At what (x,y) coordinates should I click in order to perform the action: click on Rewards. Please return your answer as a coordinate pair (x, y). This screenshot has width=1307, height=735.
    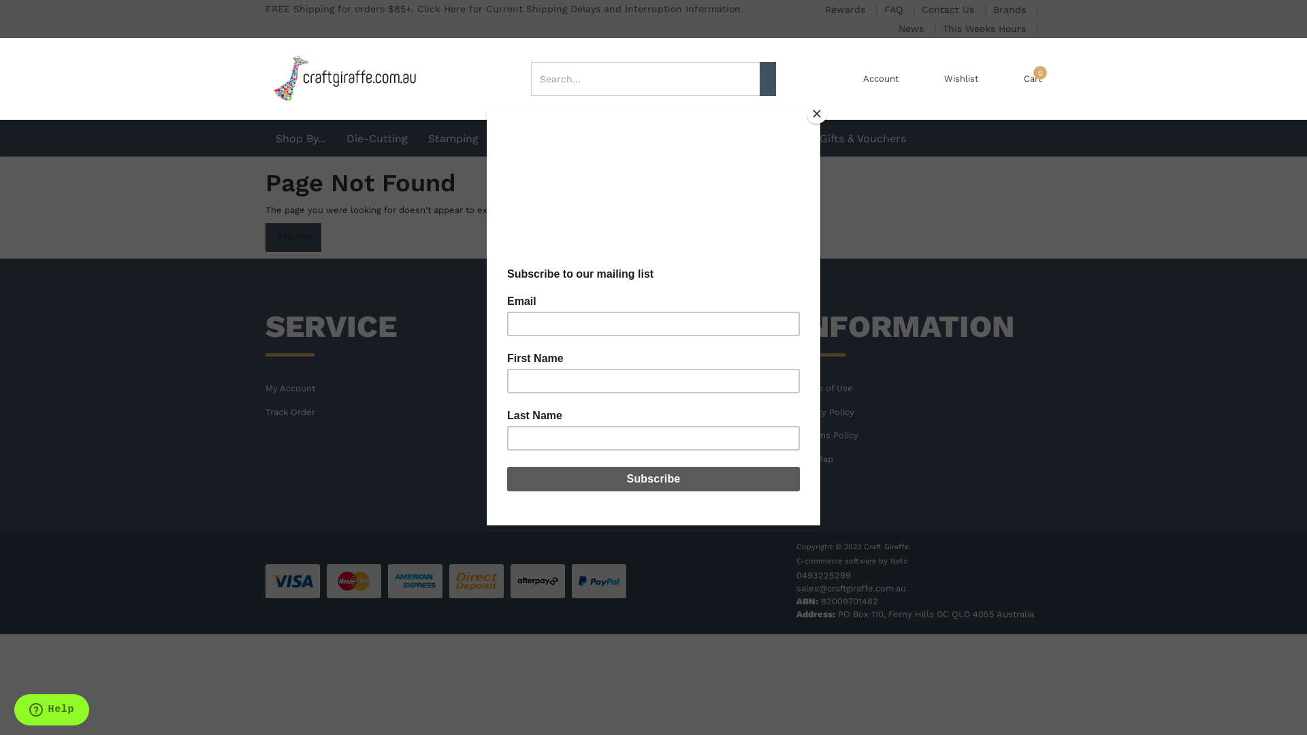
    Looking at the image, I should click on (847, 10).